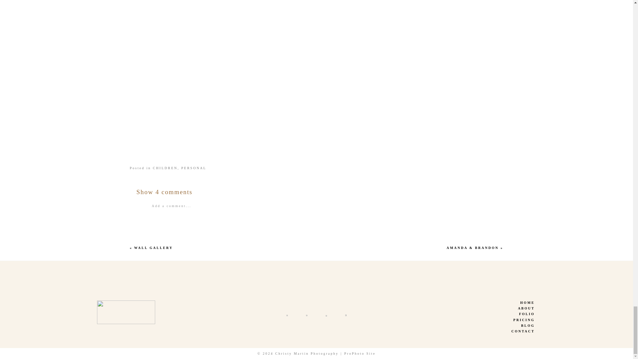 This screenshot has height=359, width=638. Describe the element at coordinates (360, 354) in the screenshot. I see `ProPhoto Blogsite` at that location.